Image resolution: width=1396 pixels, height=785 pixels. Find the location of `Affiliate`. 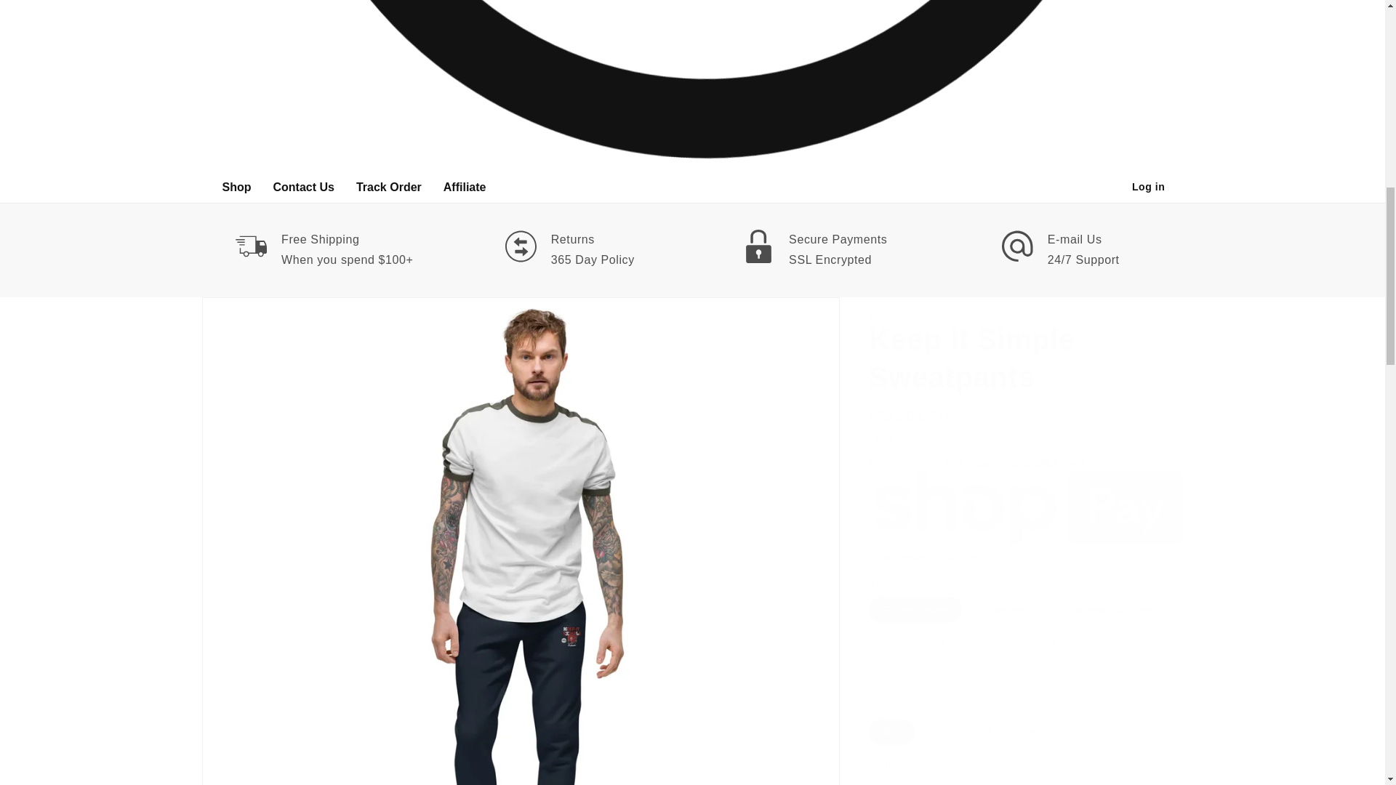

Affiliate is located at coordinates (465, 186).